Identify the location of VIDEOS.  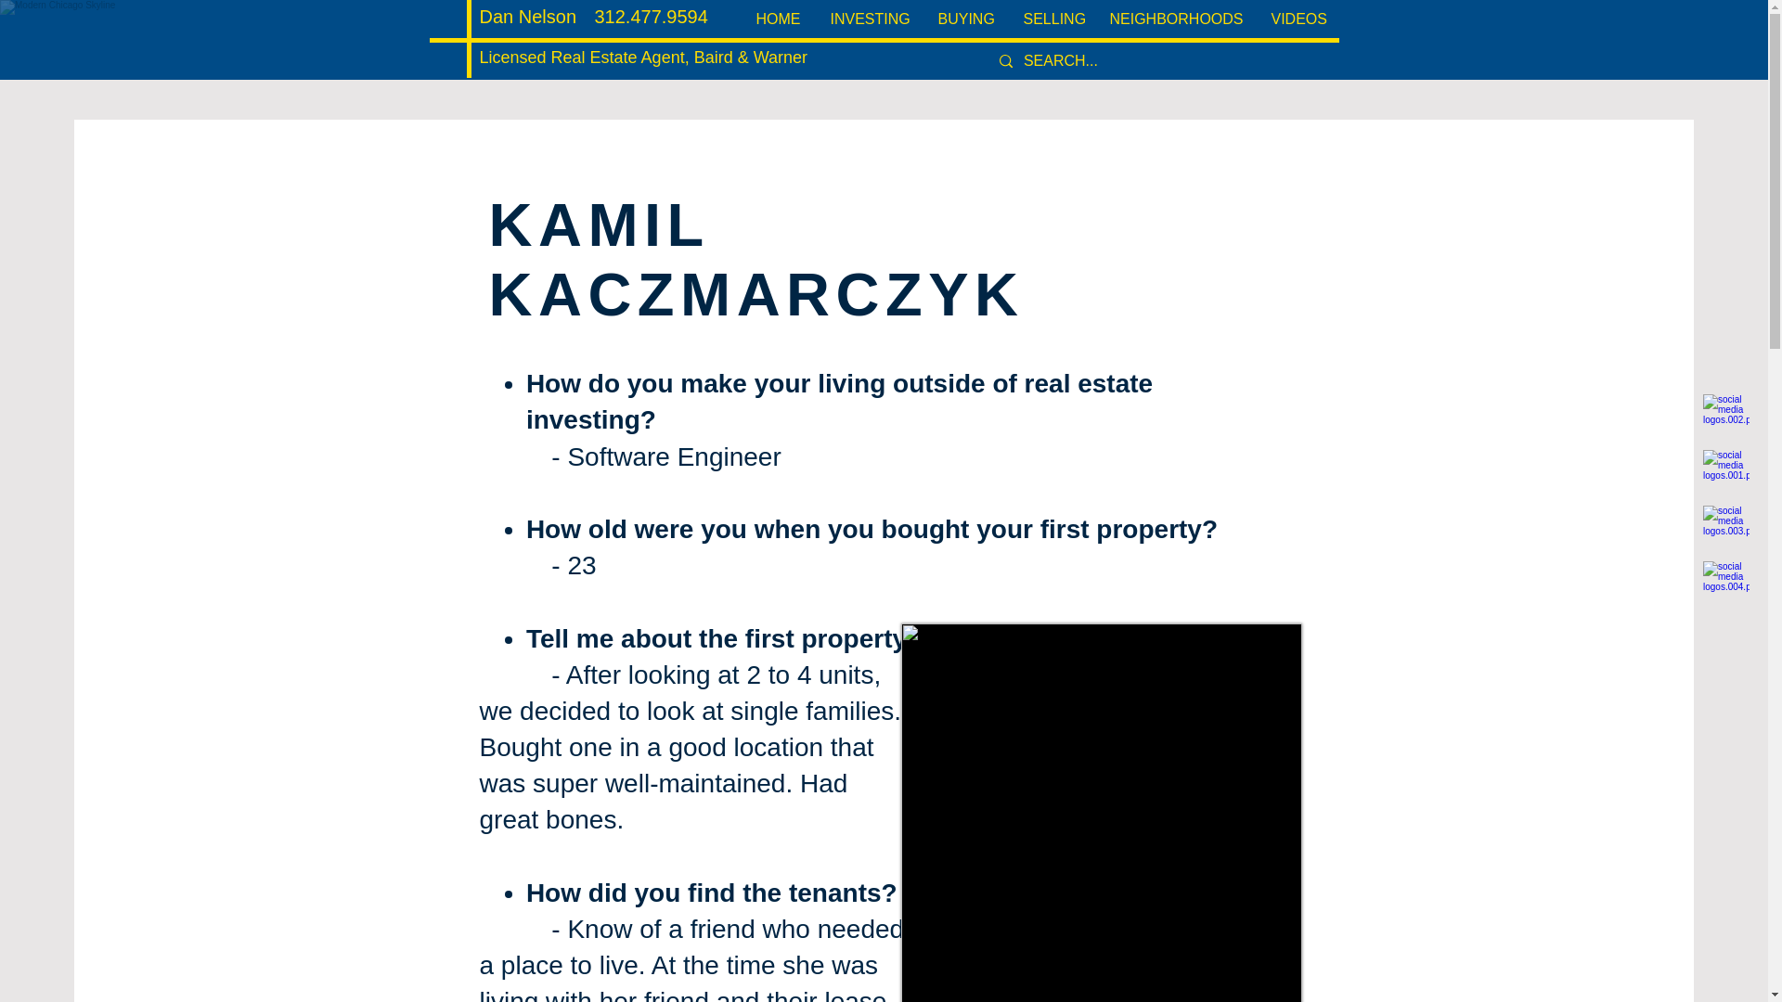
(1298, 19).